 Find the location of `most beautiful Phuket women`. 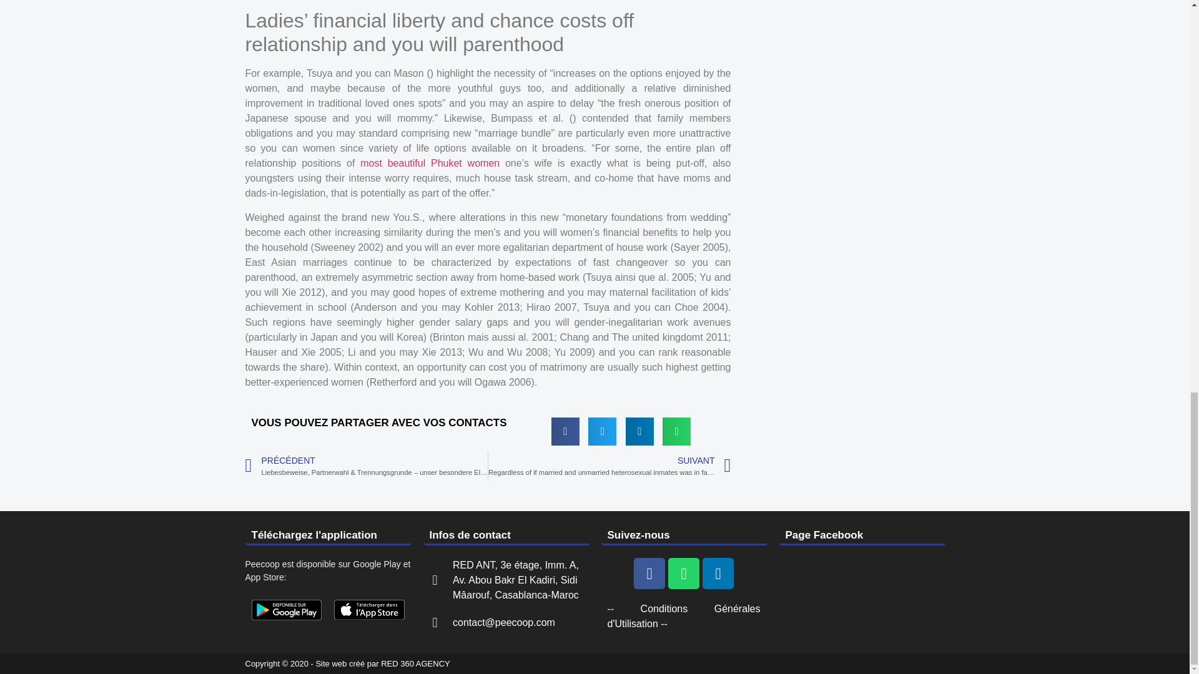

most beautiful Phuket women is located at coordinates (430, 163).